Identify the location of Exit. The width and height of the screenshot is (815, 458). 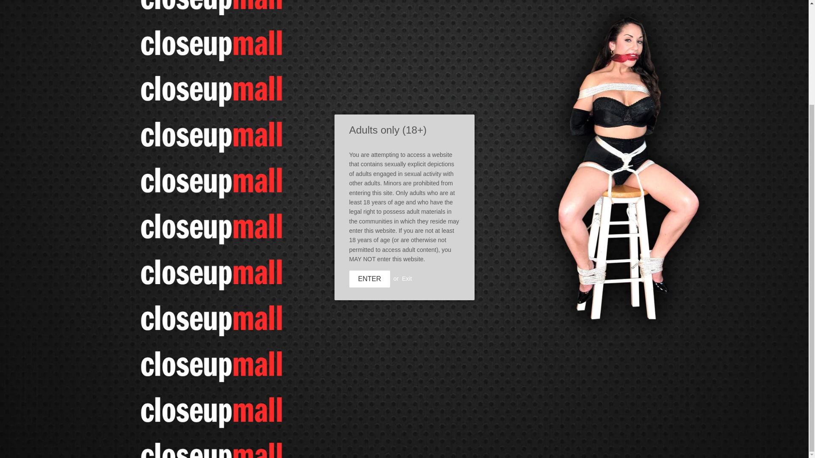
(407, 148).